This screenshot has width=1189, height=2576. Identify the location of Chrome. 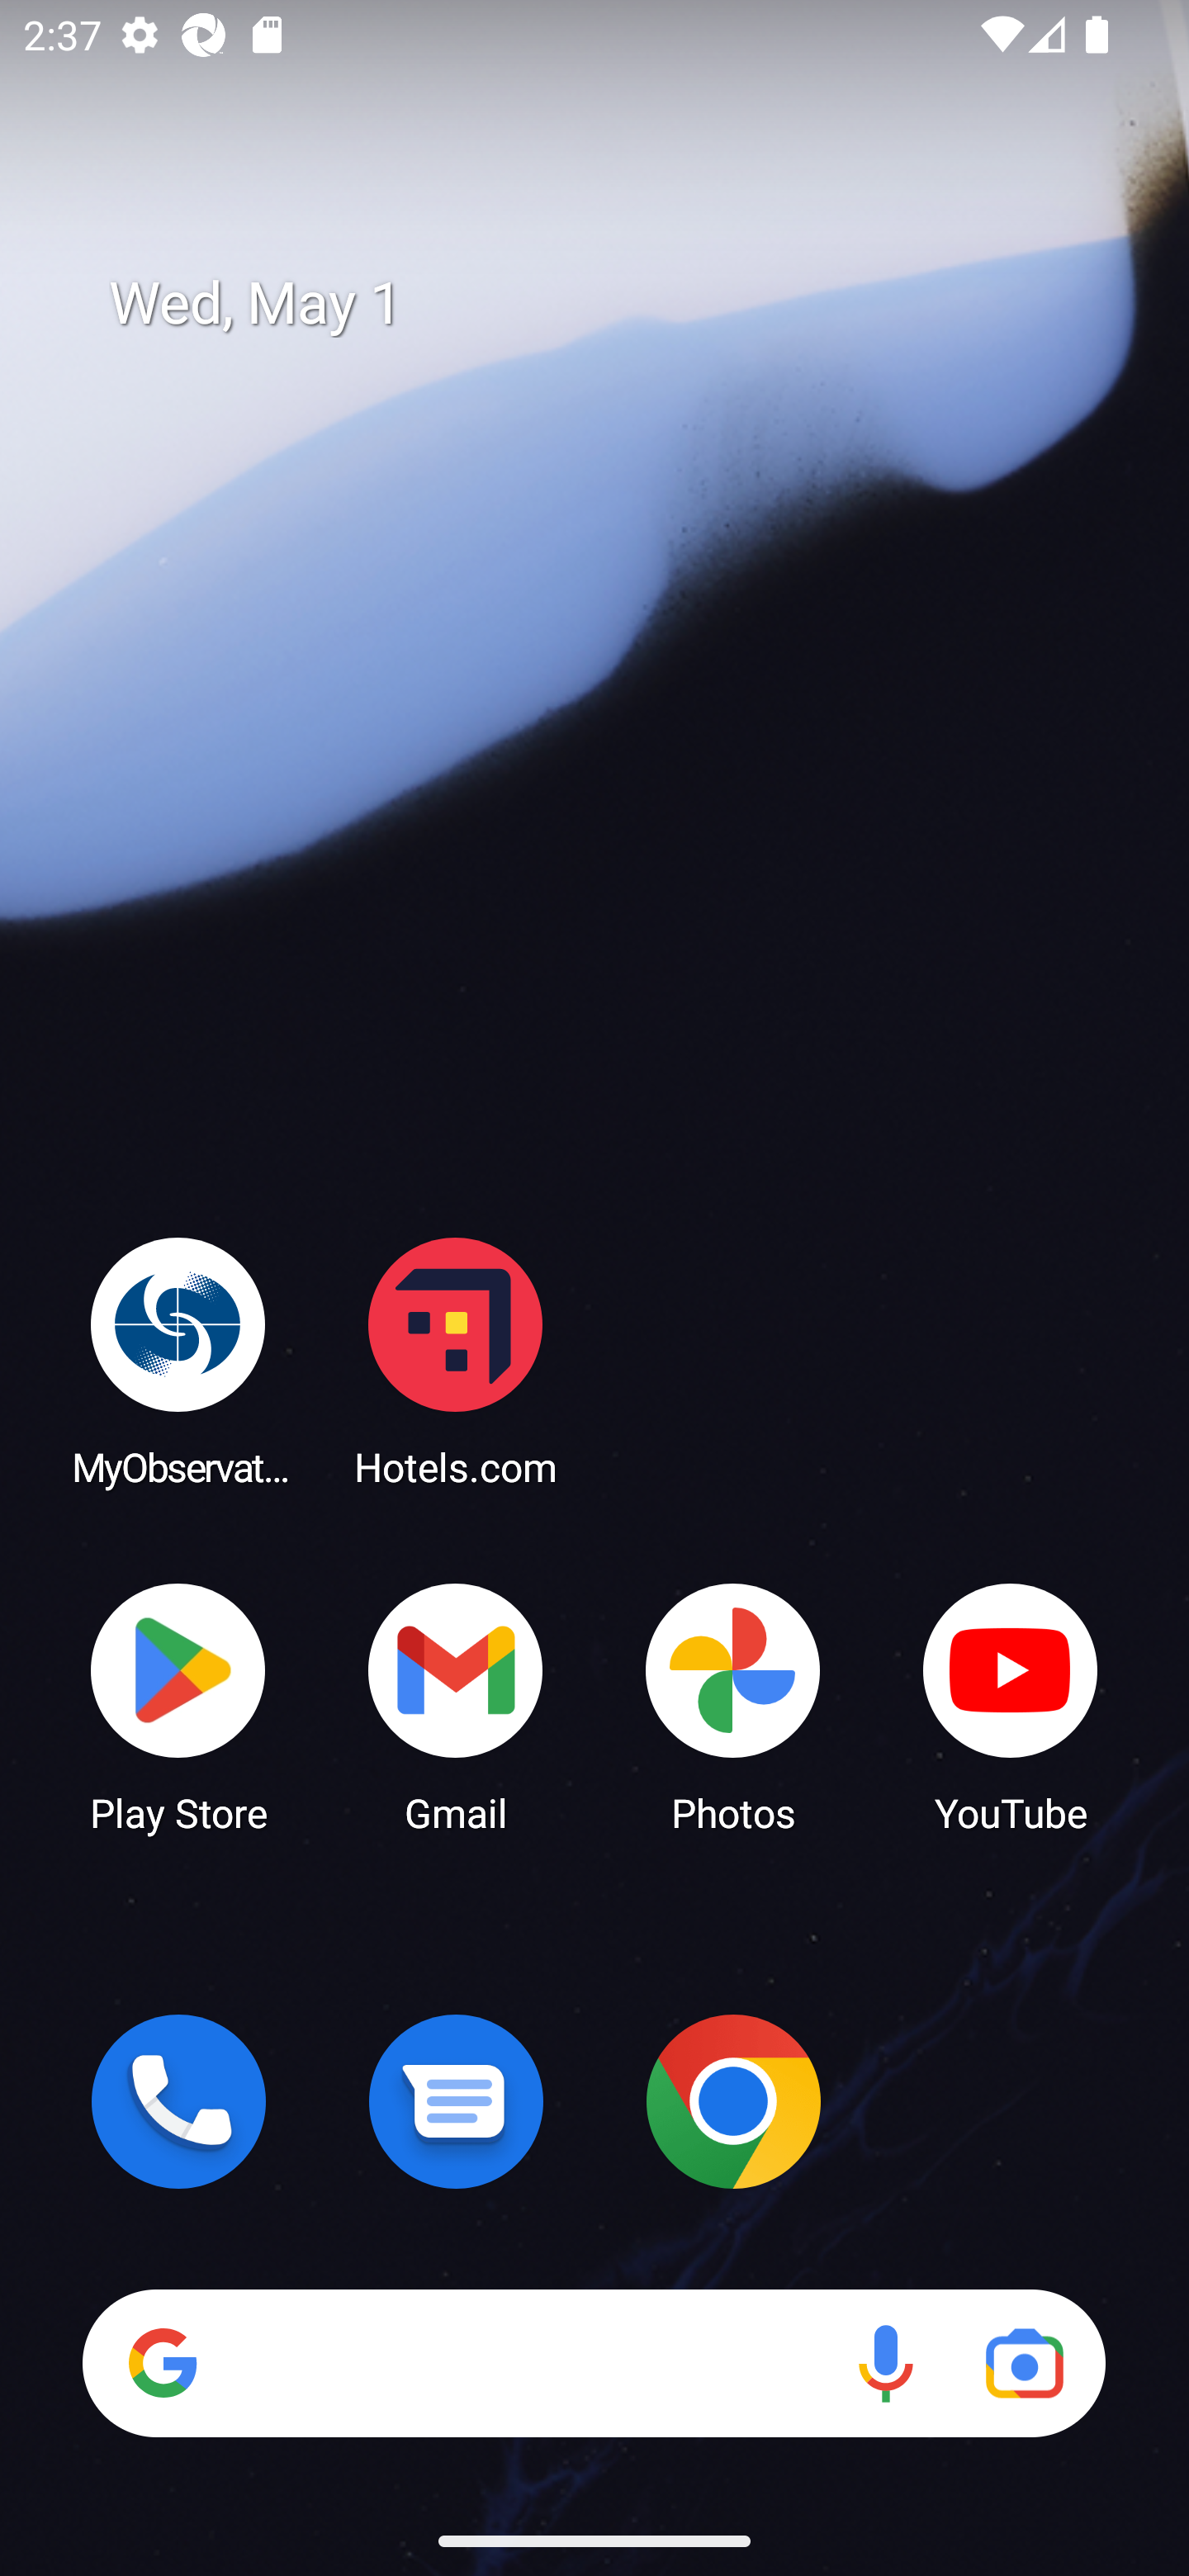
(733, 2101).